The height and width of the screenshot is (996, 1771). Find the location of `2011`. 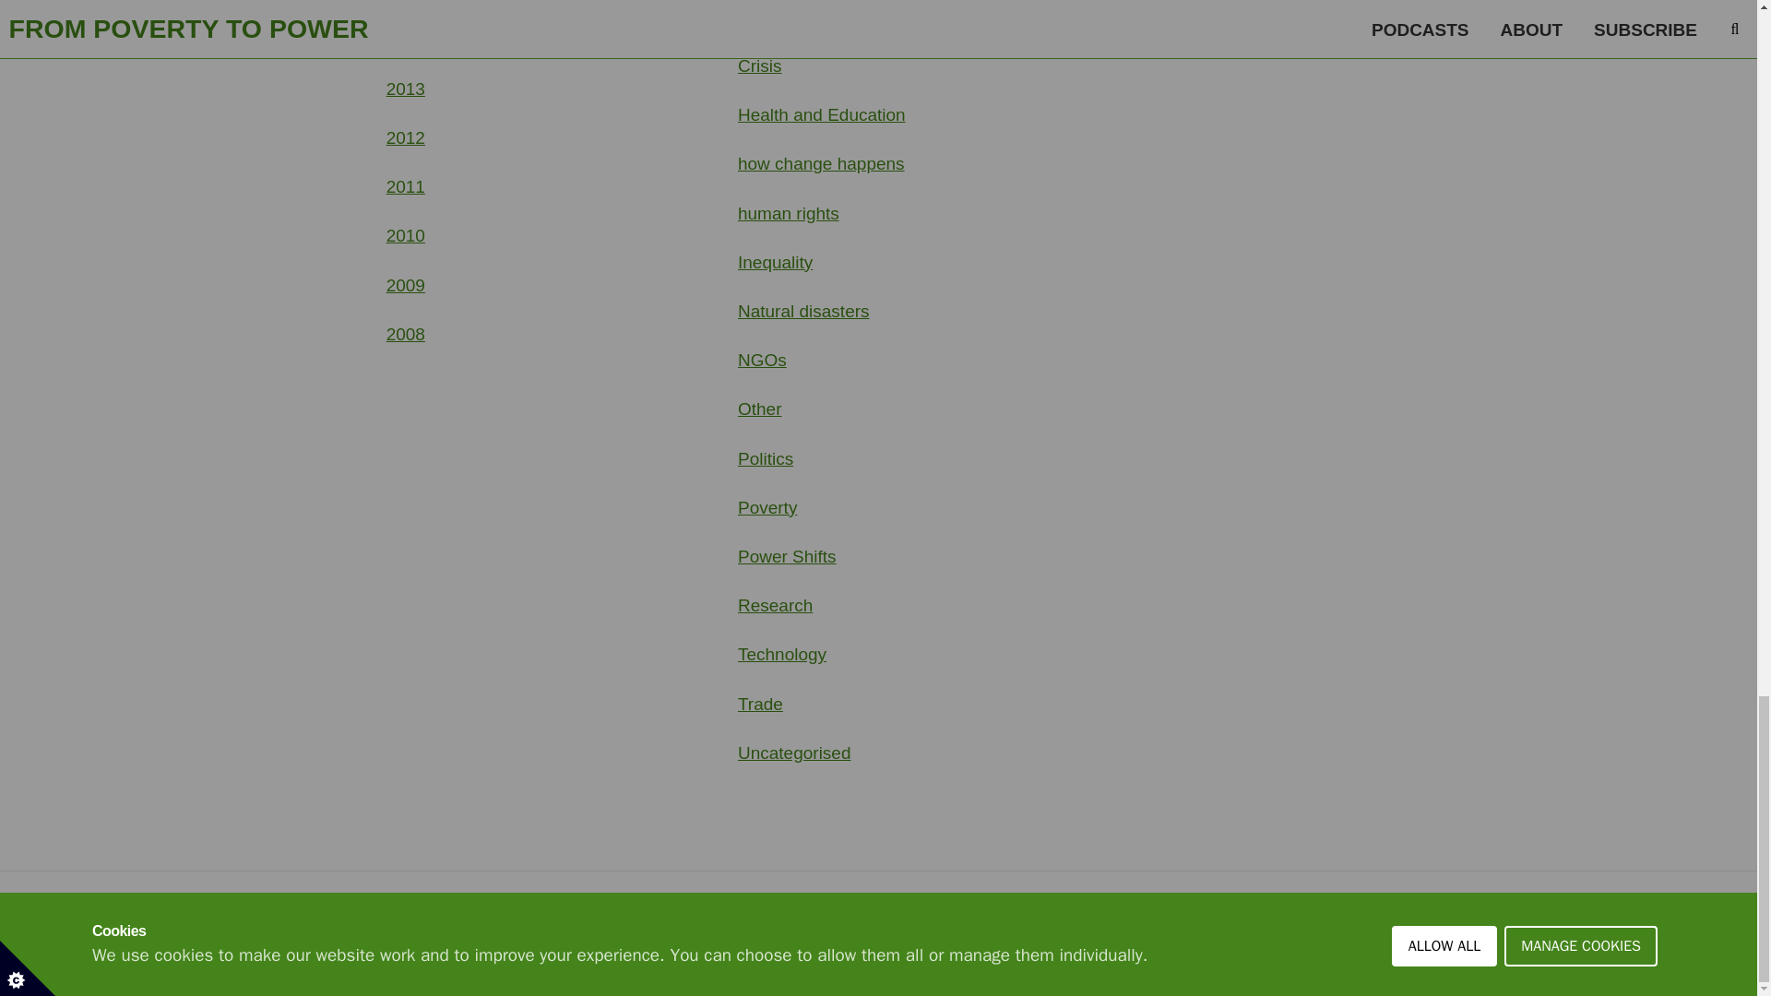

2011 is located at coordinates (405, 186).